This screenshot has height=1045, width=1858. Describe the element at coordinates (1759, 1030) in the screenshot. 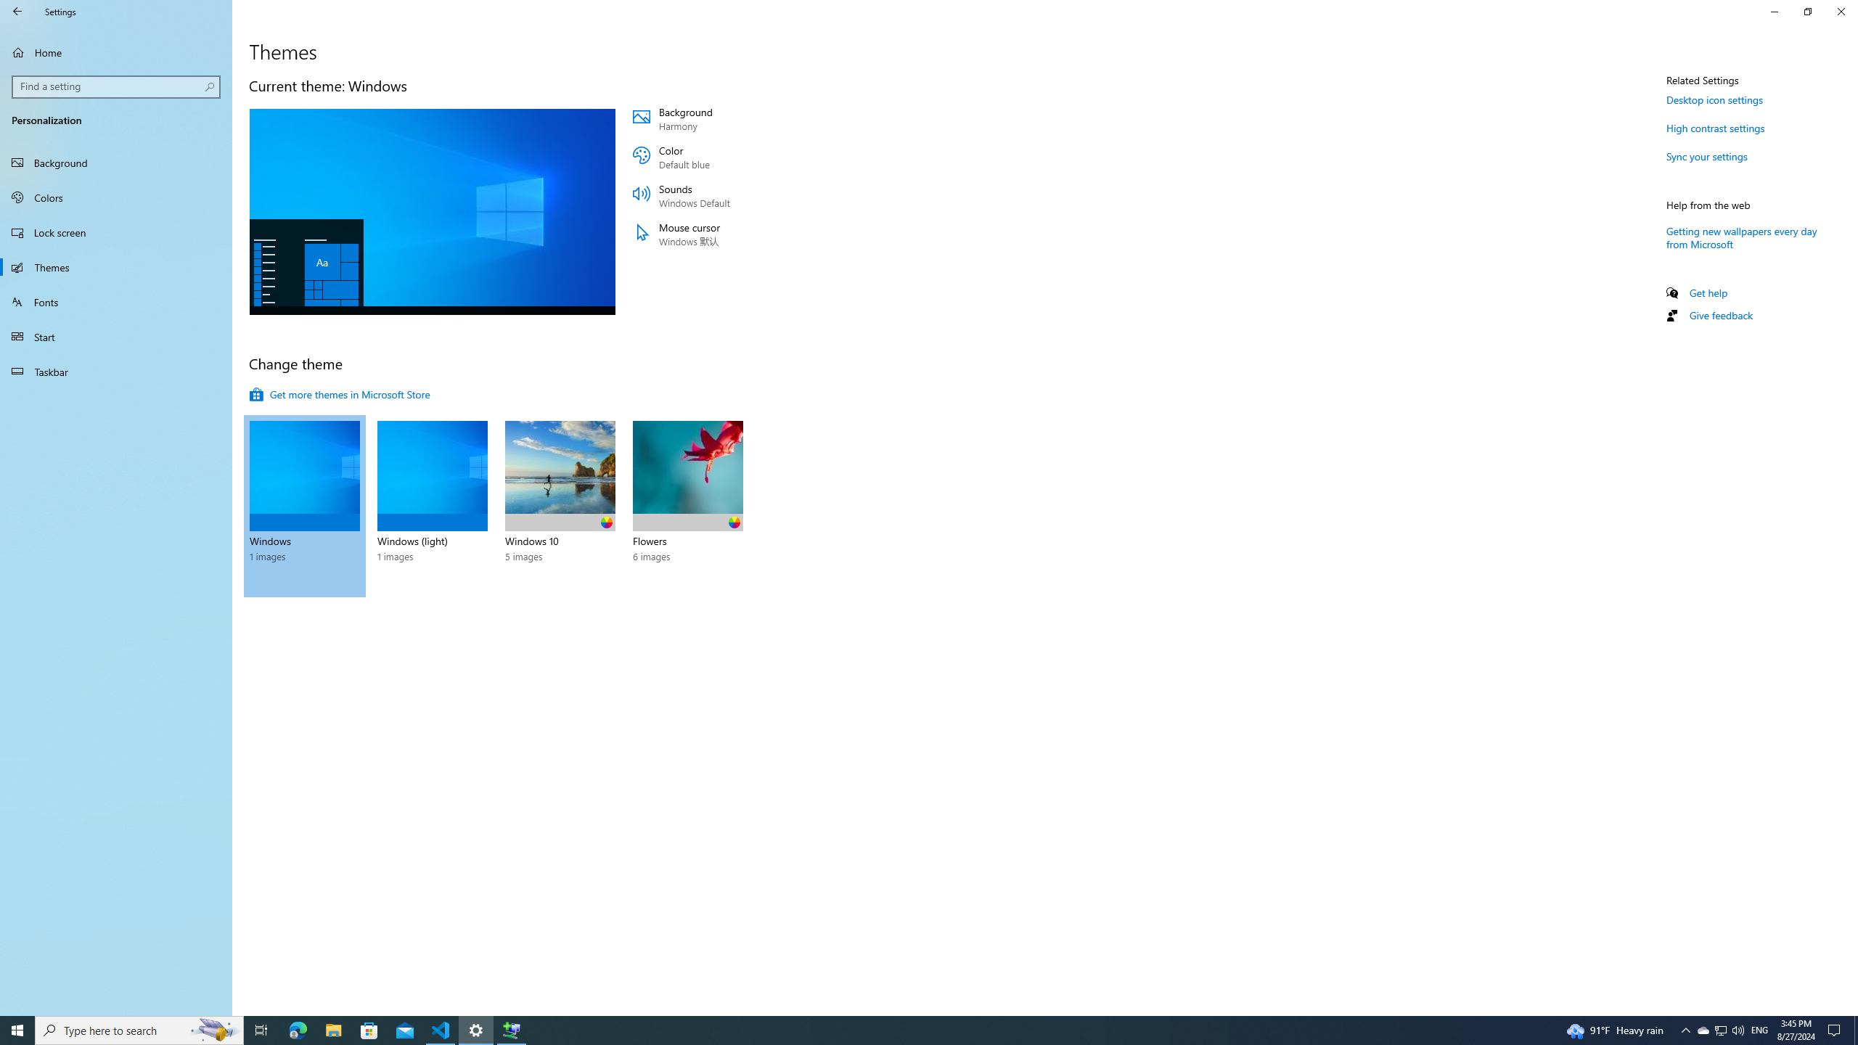

I see `Tray Input Indicator - English (United States)` at that location.